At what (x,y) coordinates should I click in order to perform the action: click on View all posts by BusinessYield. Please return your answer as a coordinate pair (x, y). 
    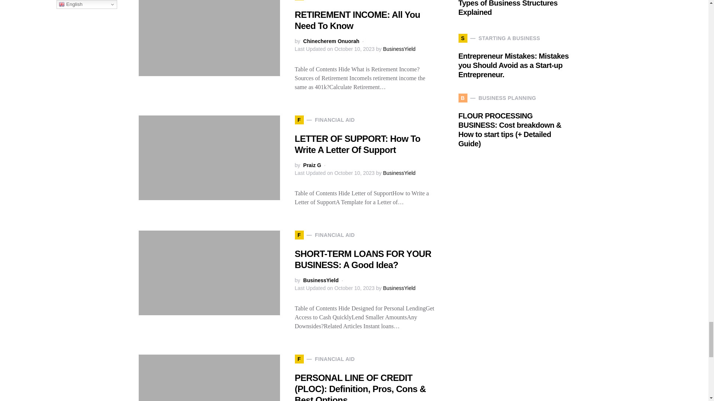
    Looking at the image, I should click on (321, 280).